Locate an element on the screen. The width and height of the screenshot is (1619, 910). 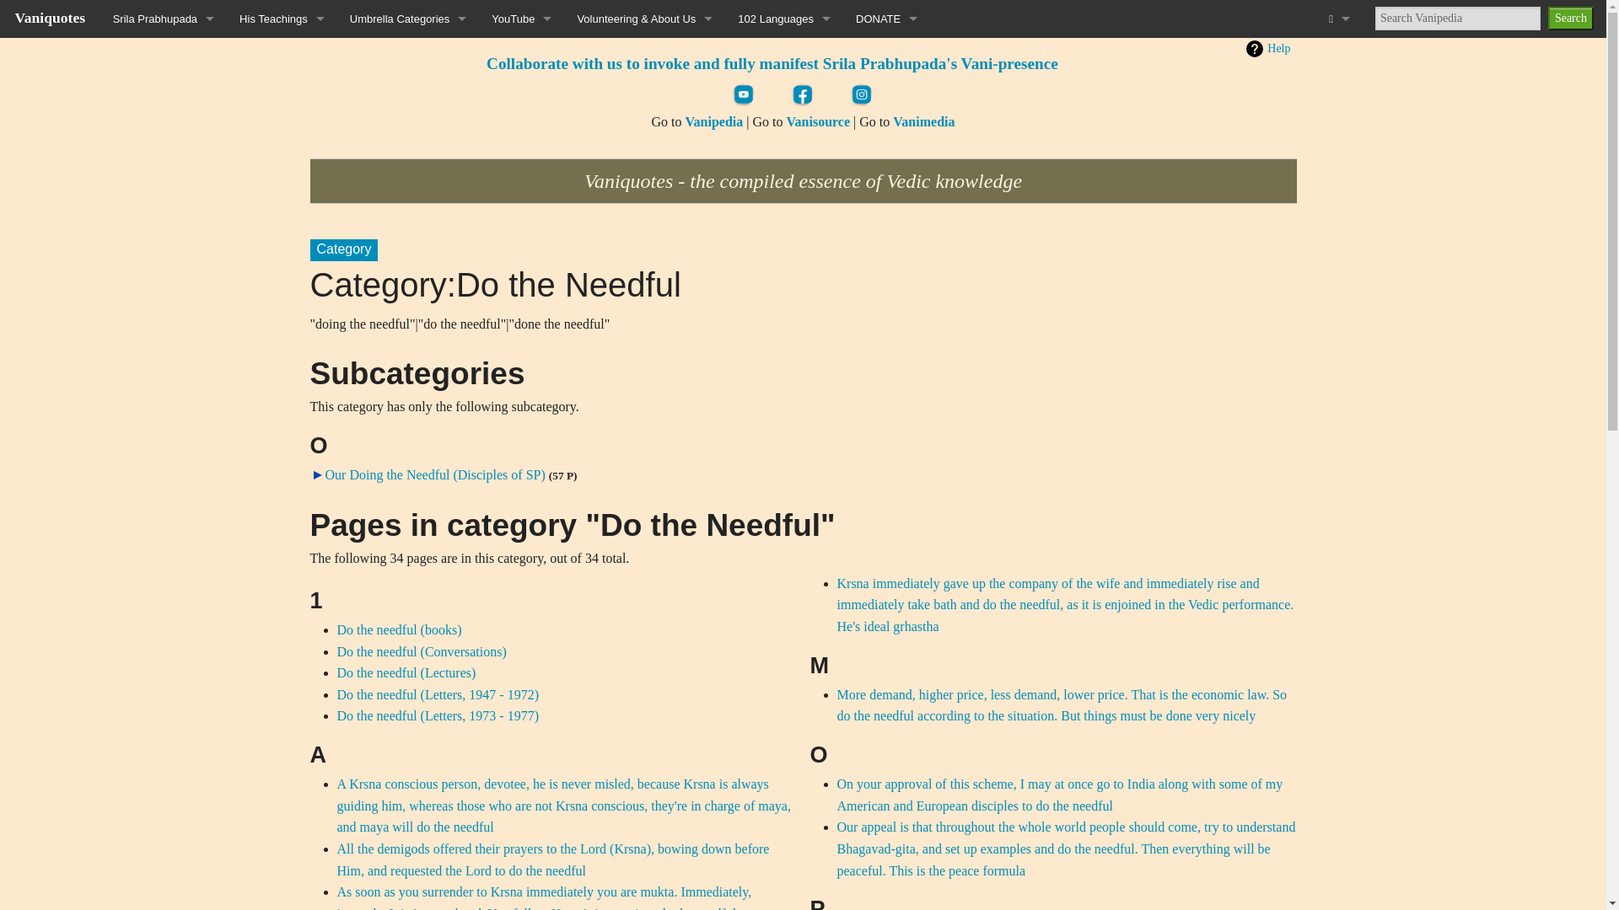
vanisource:Main Page is located at coordinates (818, 121).